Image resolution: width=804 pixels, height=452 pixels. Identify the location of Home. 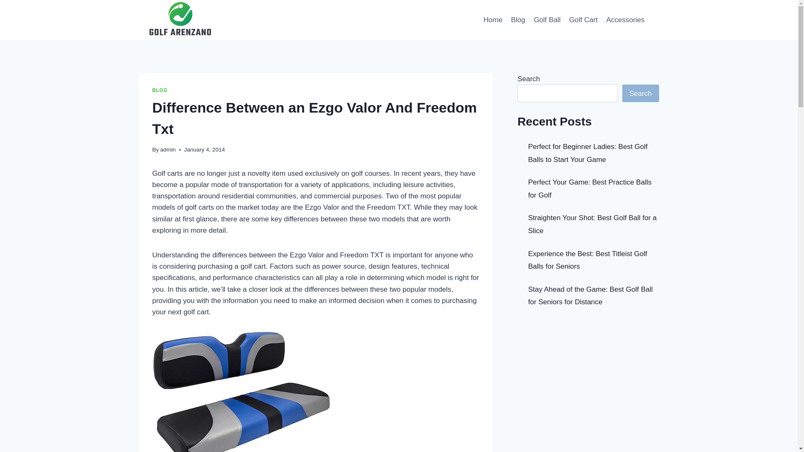
(492, 19).